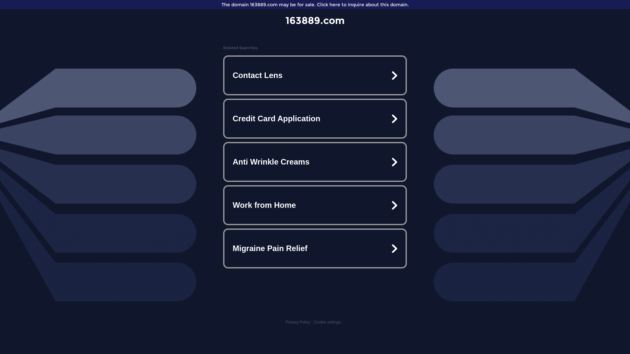 The width and height of the screenshot is (630, 354). Describe the element at coordinates (315, 205) in the screenshot. I see `Work from Home` at that location.